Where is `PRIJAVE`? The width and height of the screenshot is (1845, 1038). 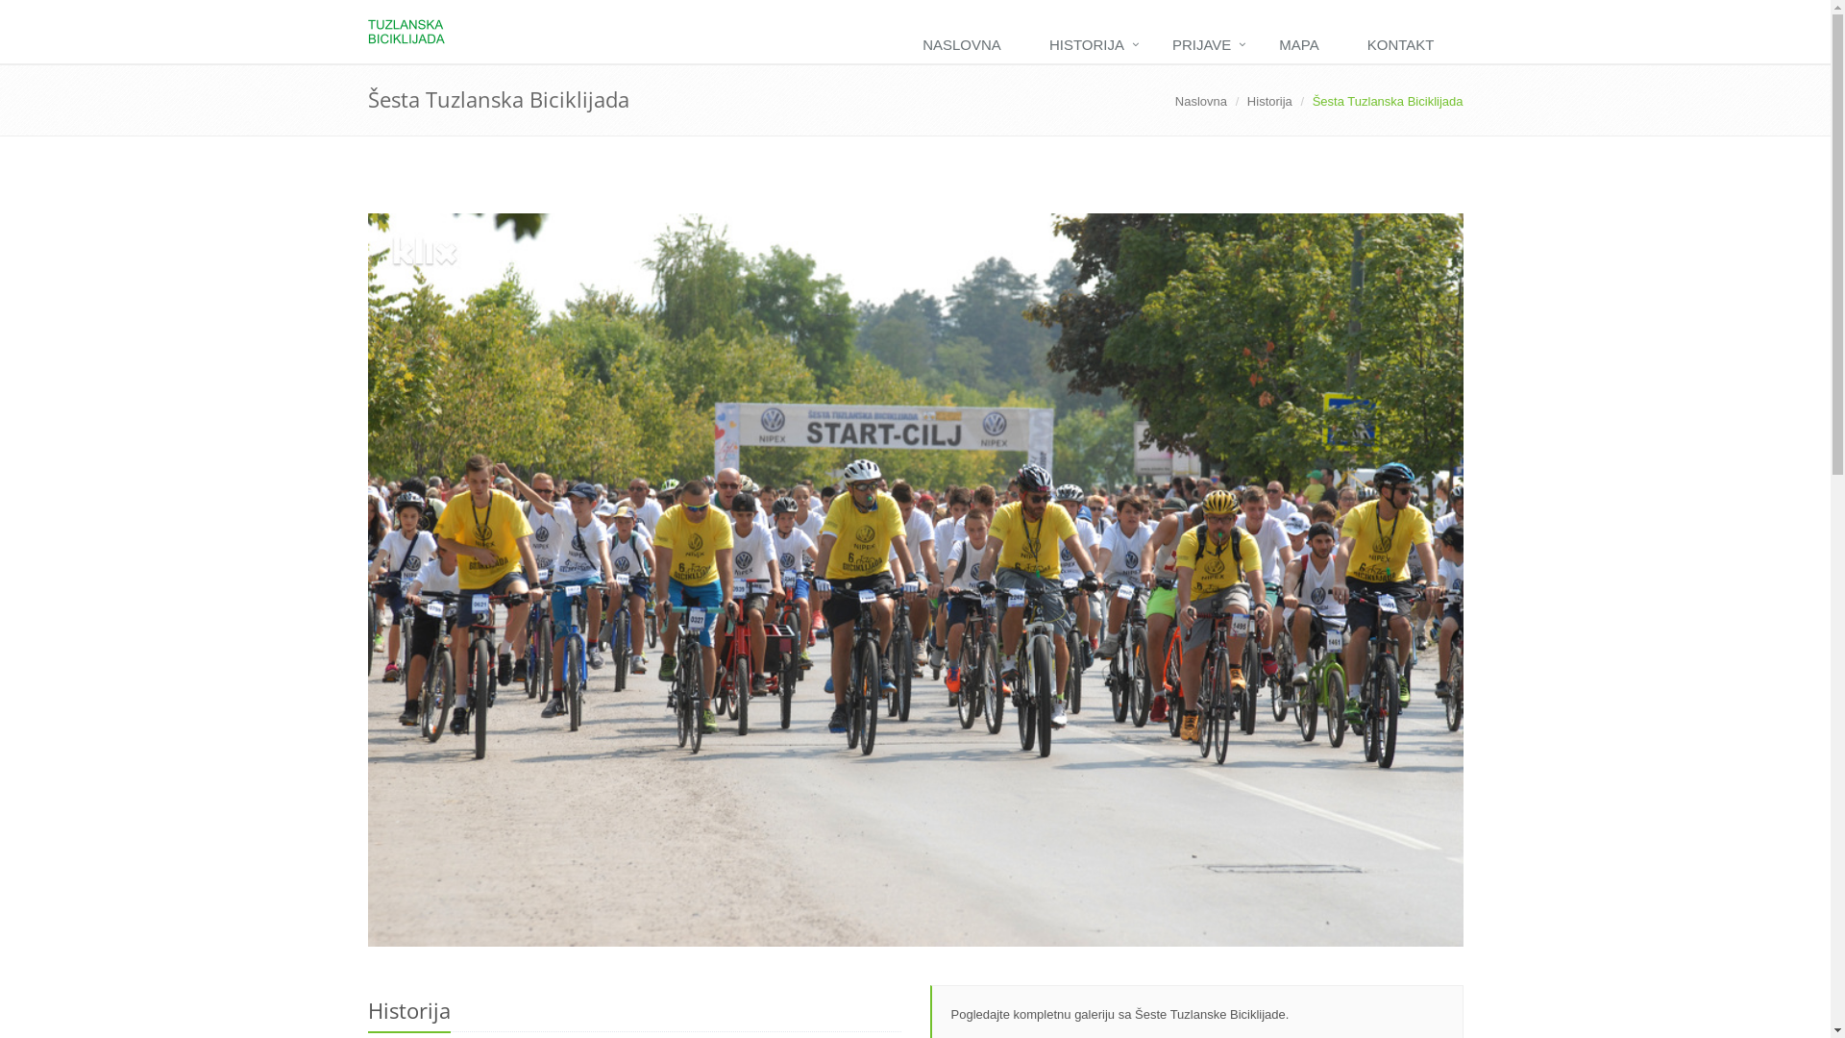 PRIJAVE is located at coordinates (1207, 46).